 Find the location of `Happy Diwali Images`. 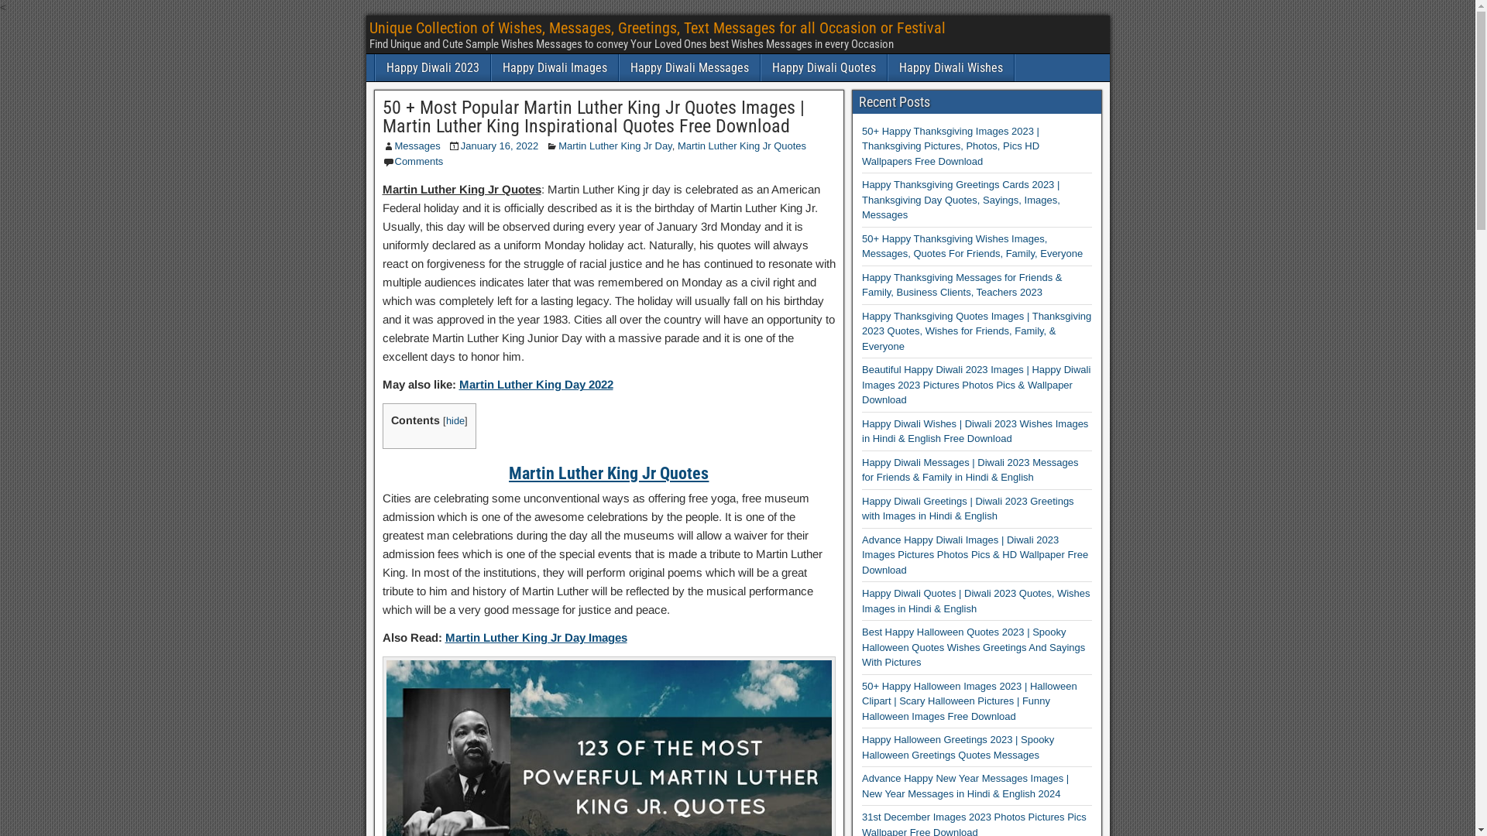

Happy Diwali Images is located at coordinates (555, 68).